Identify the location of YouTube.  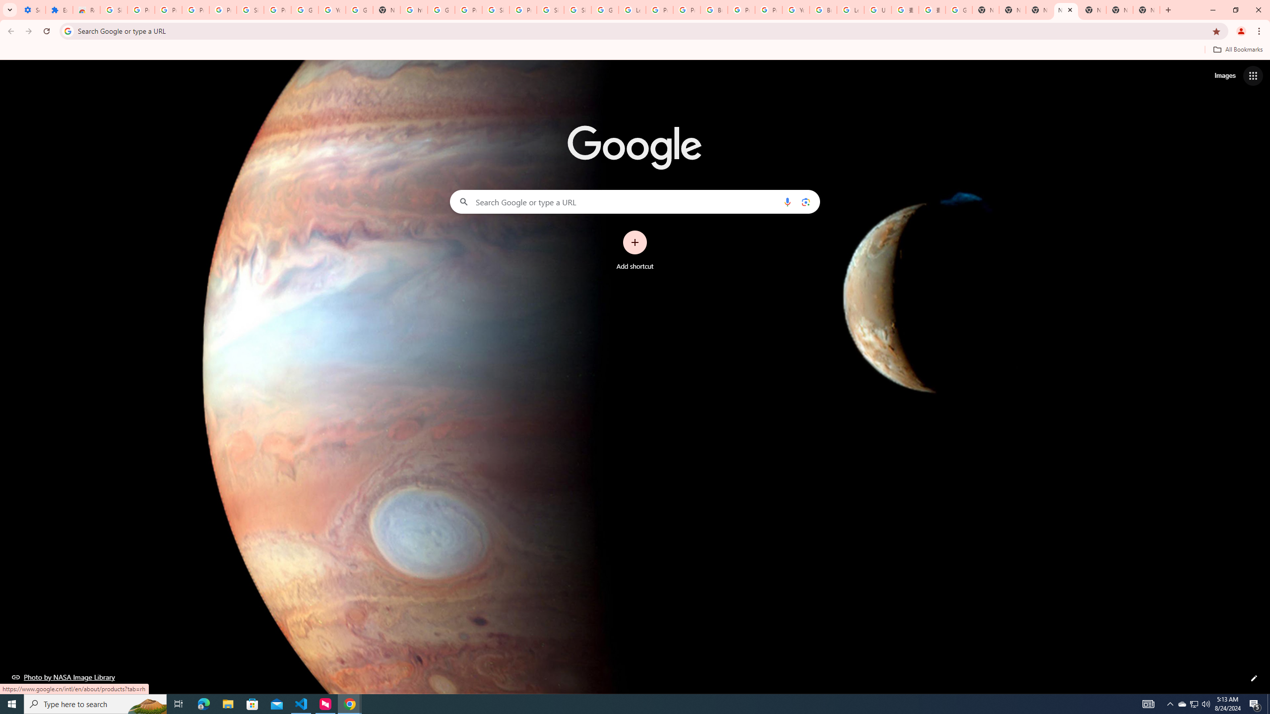
(332, 10).